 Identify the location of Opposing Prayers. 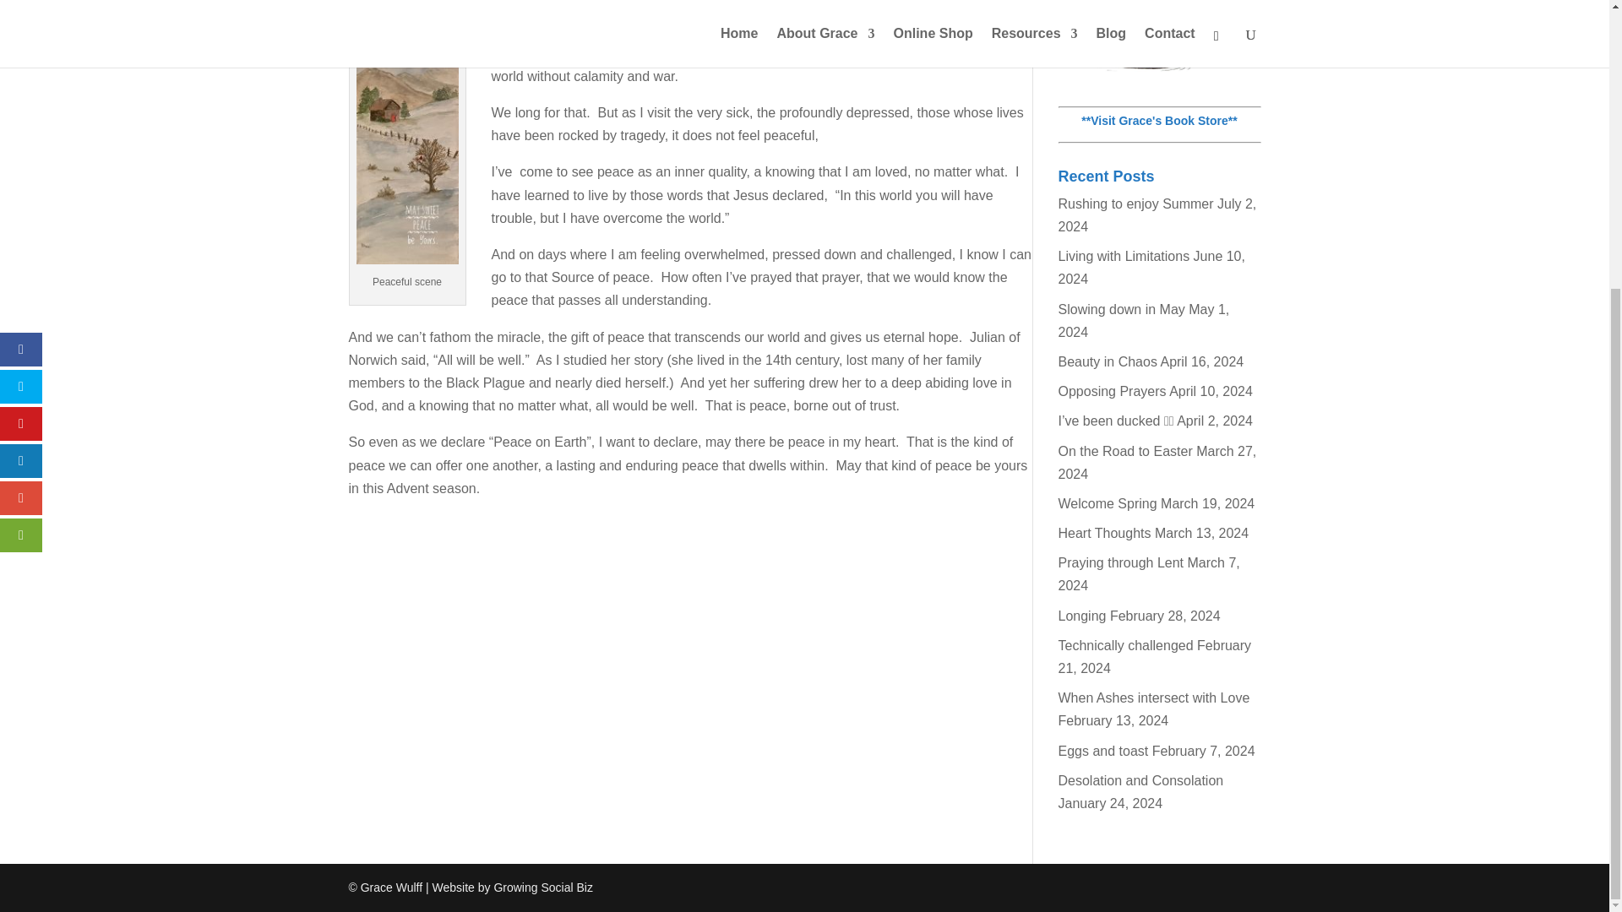
(1112, 390).